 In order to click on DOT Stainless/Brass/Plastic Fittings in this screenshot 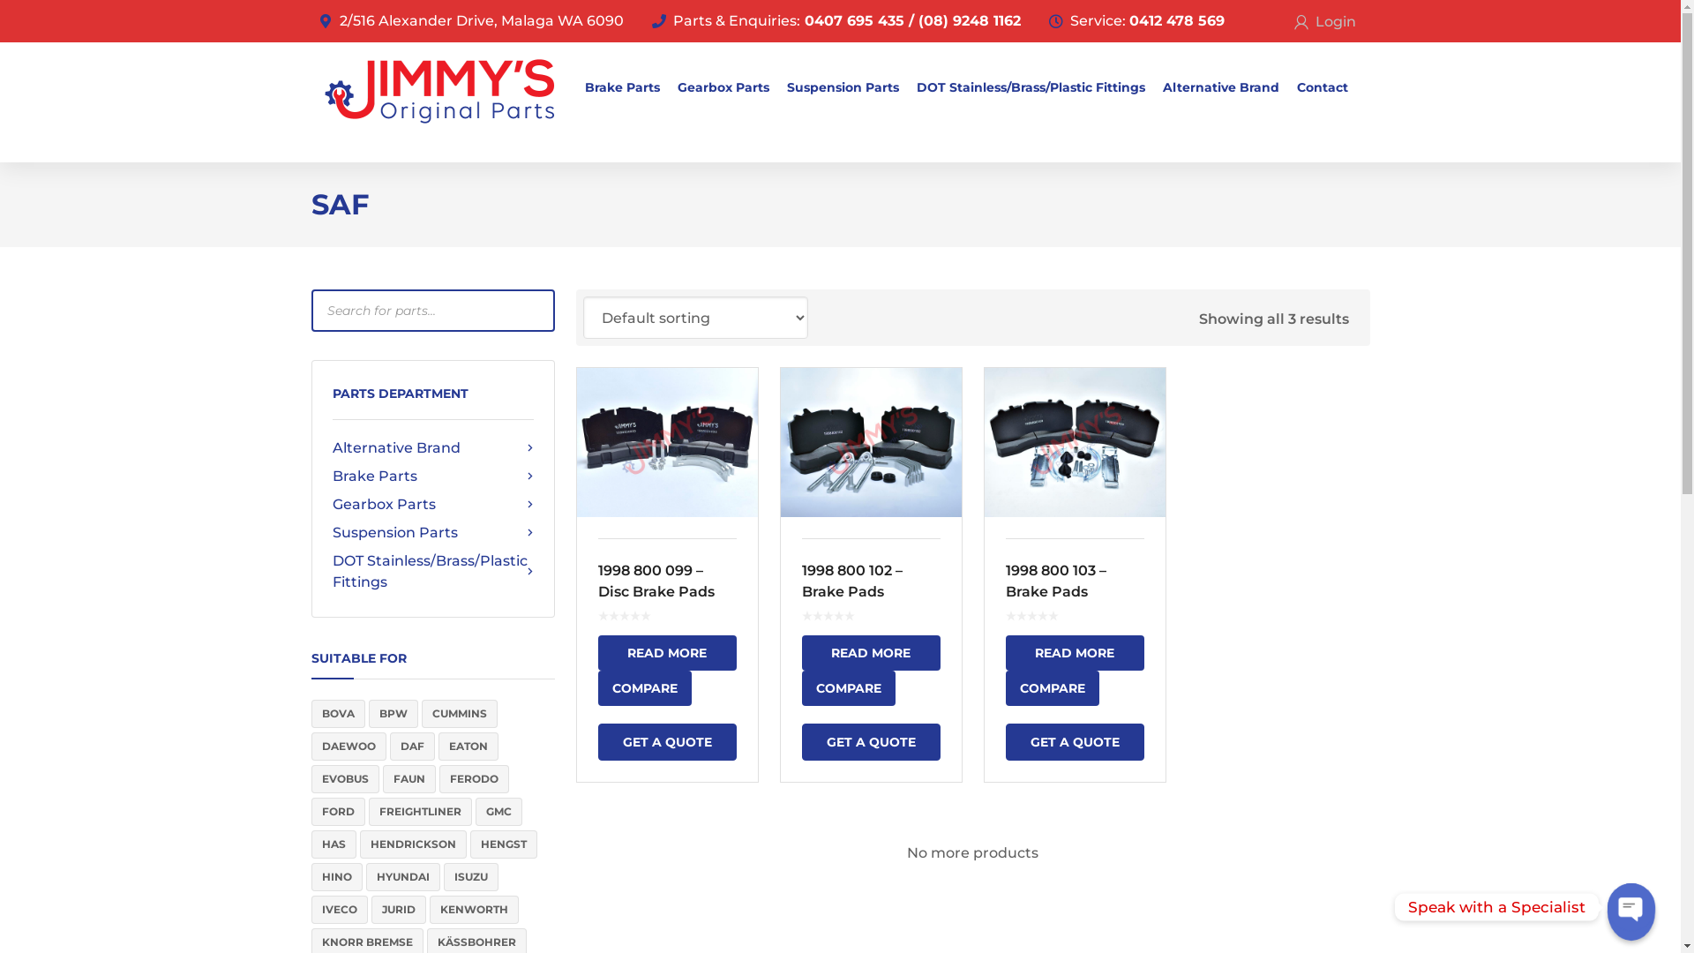, I will do `click(432, 572)`.